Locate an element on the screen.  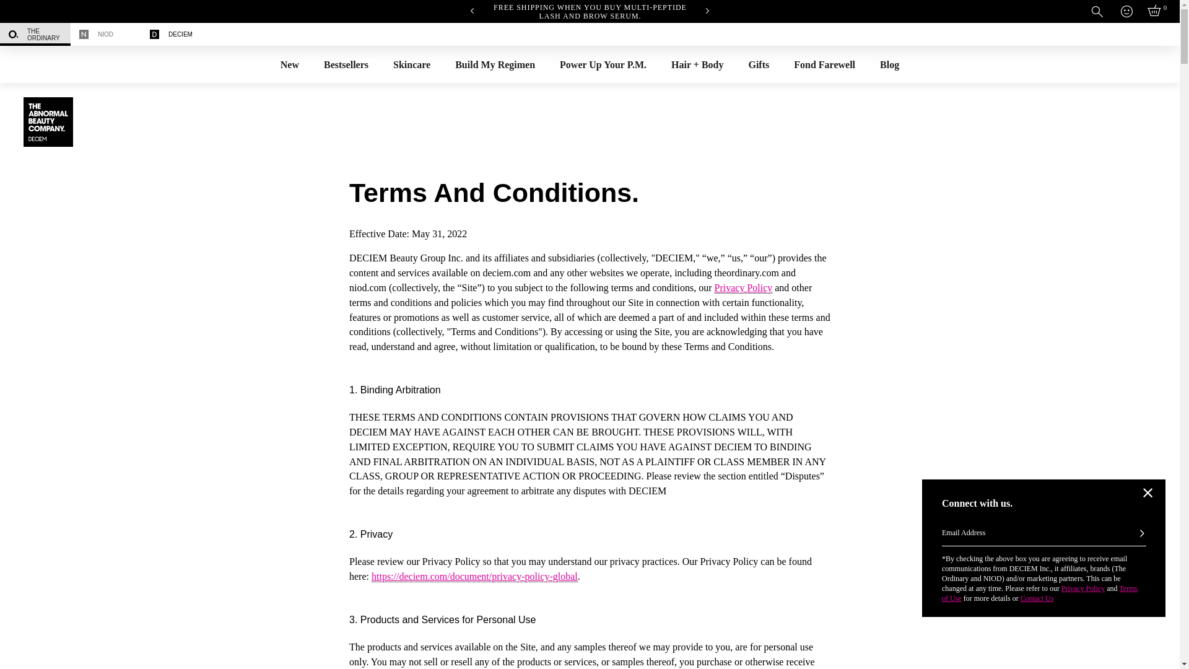
0 is located at coordinates (1156, 11).